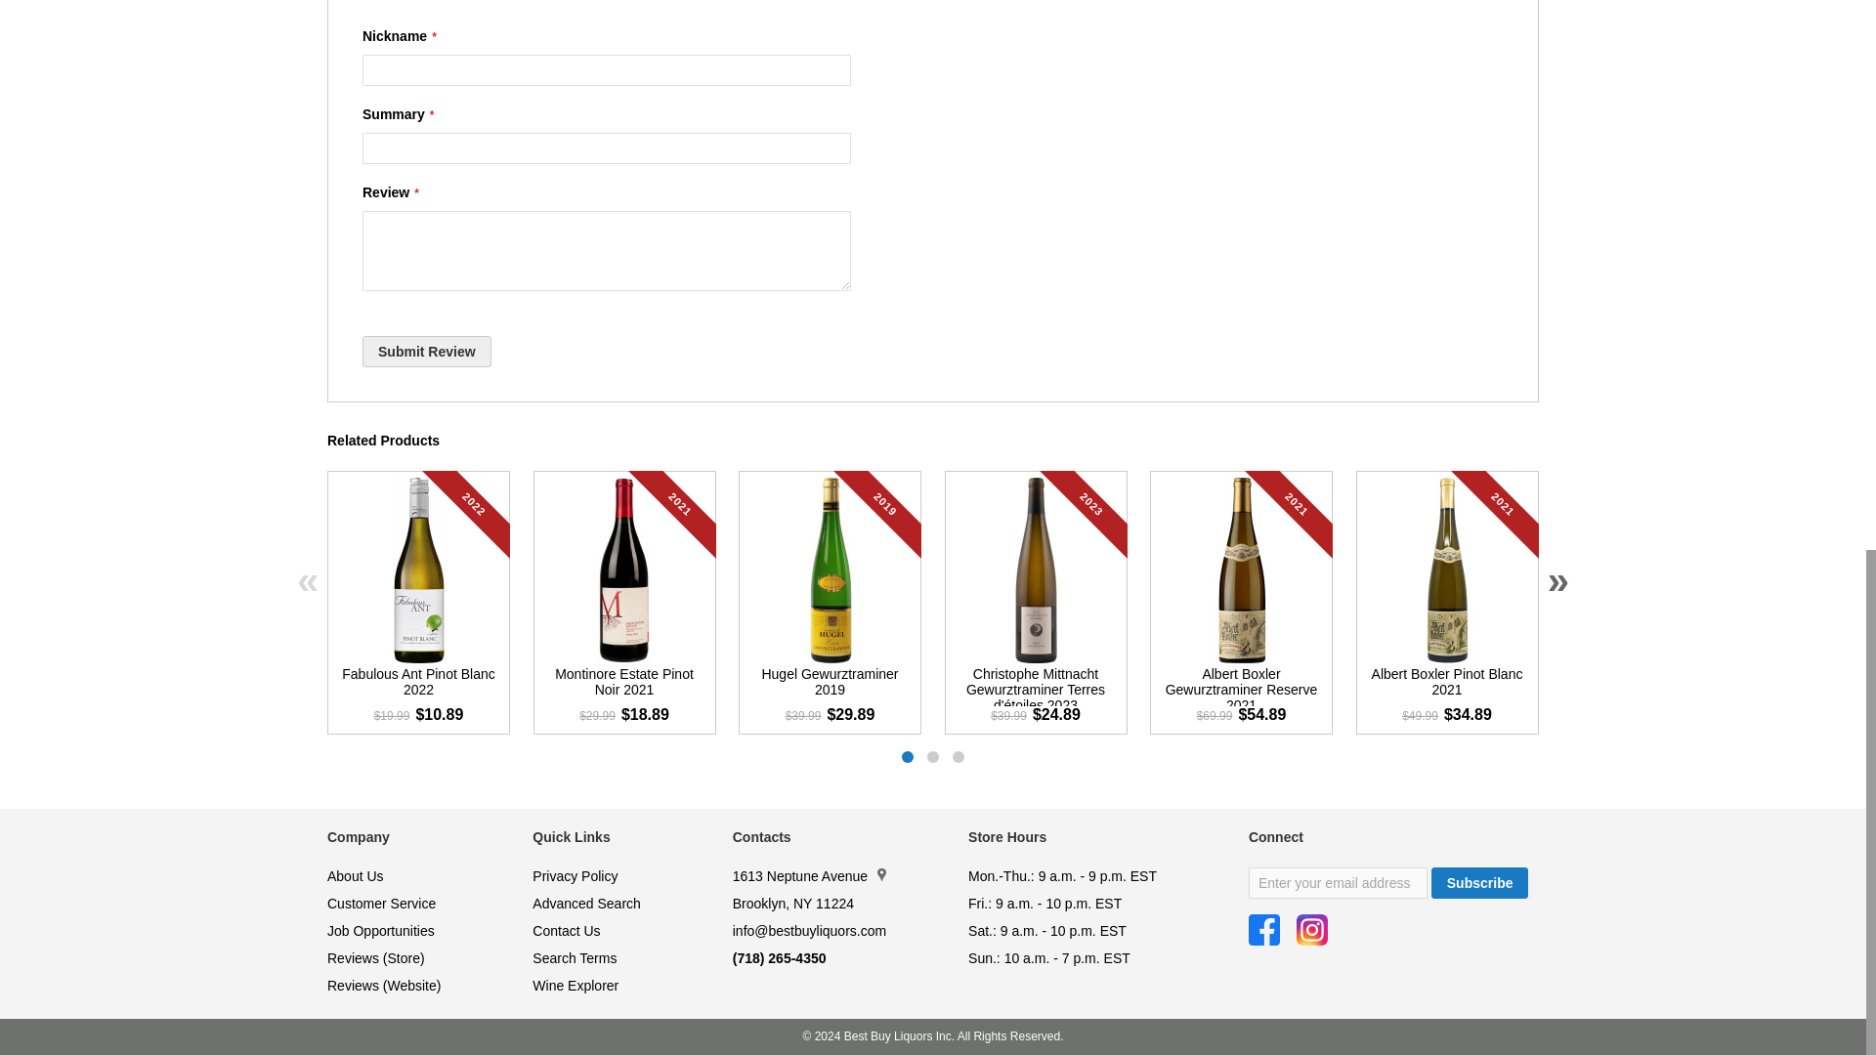  What do you see at coordinates (829, 686) in the screenshot?
I see `Hugel Gewurztraminer 2019` at bounding box center [829, 686].